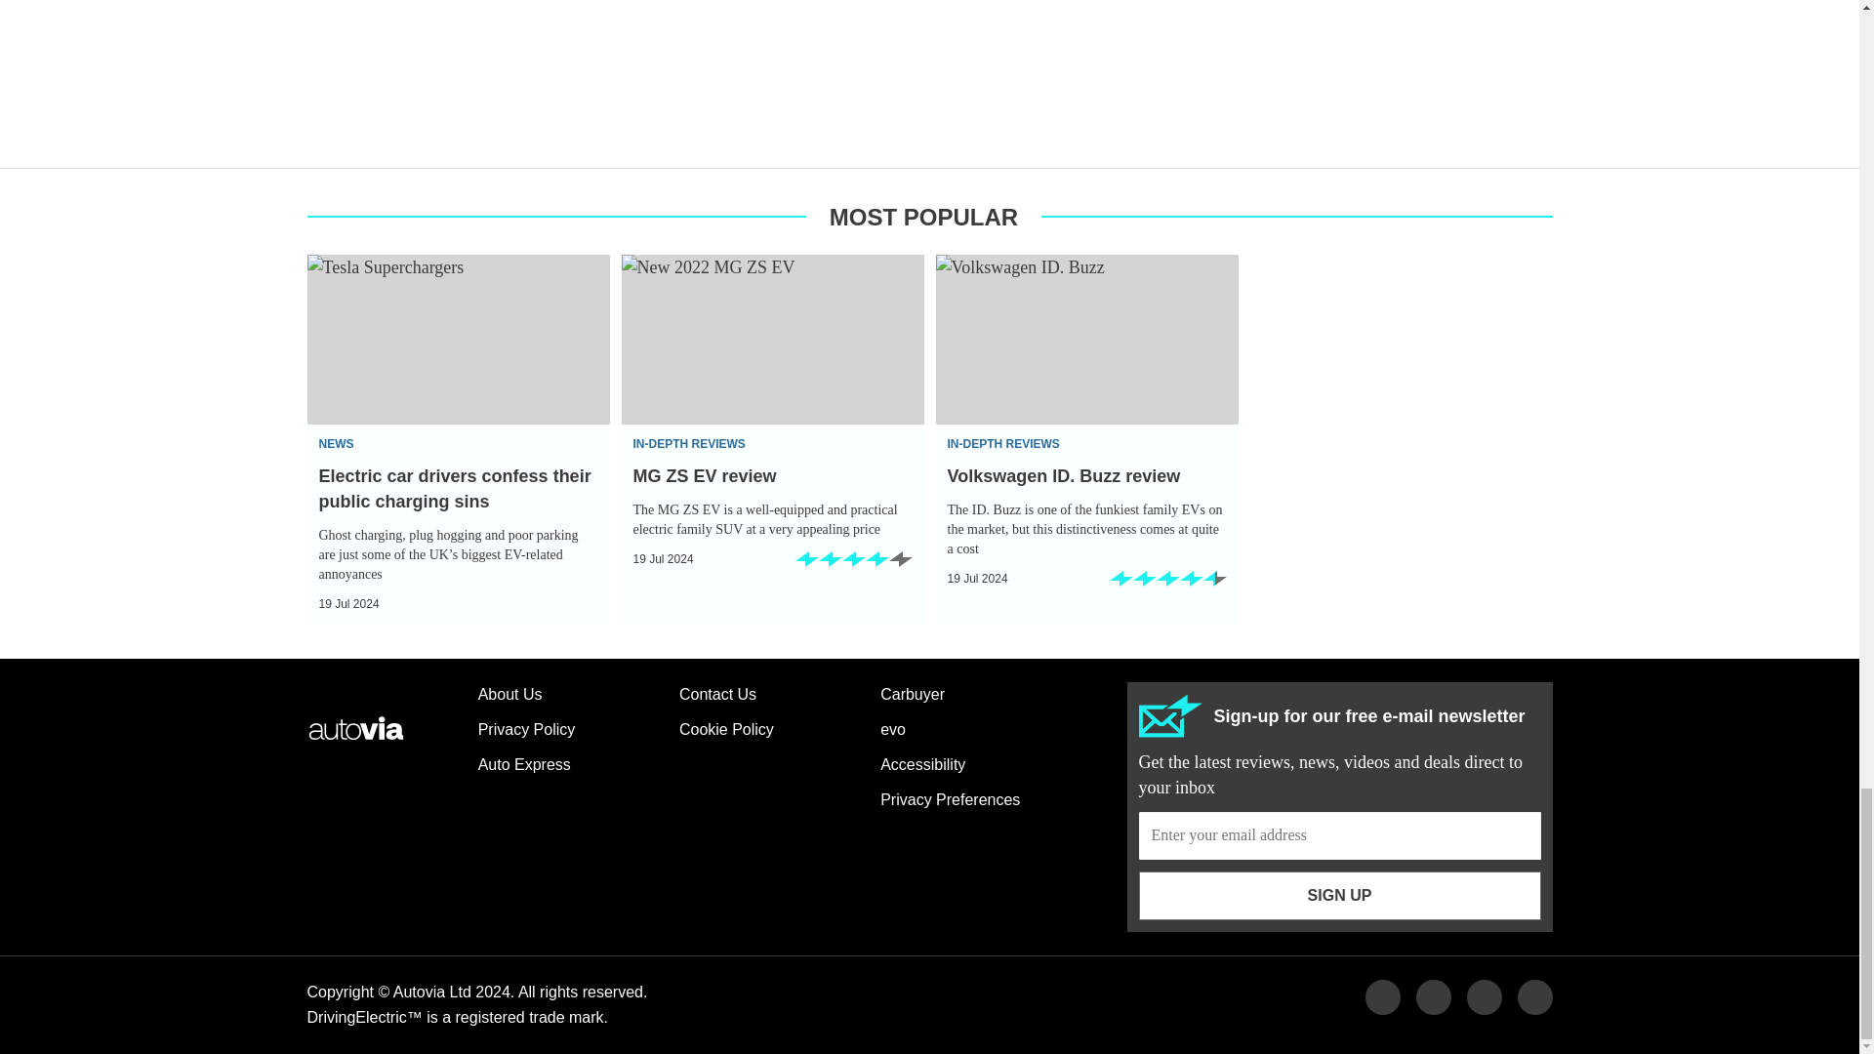 The height and width of the screenshot is (1054, 1874). I want to click on Subscribe, so click(1339, 896).